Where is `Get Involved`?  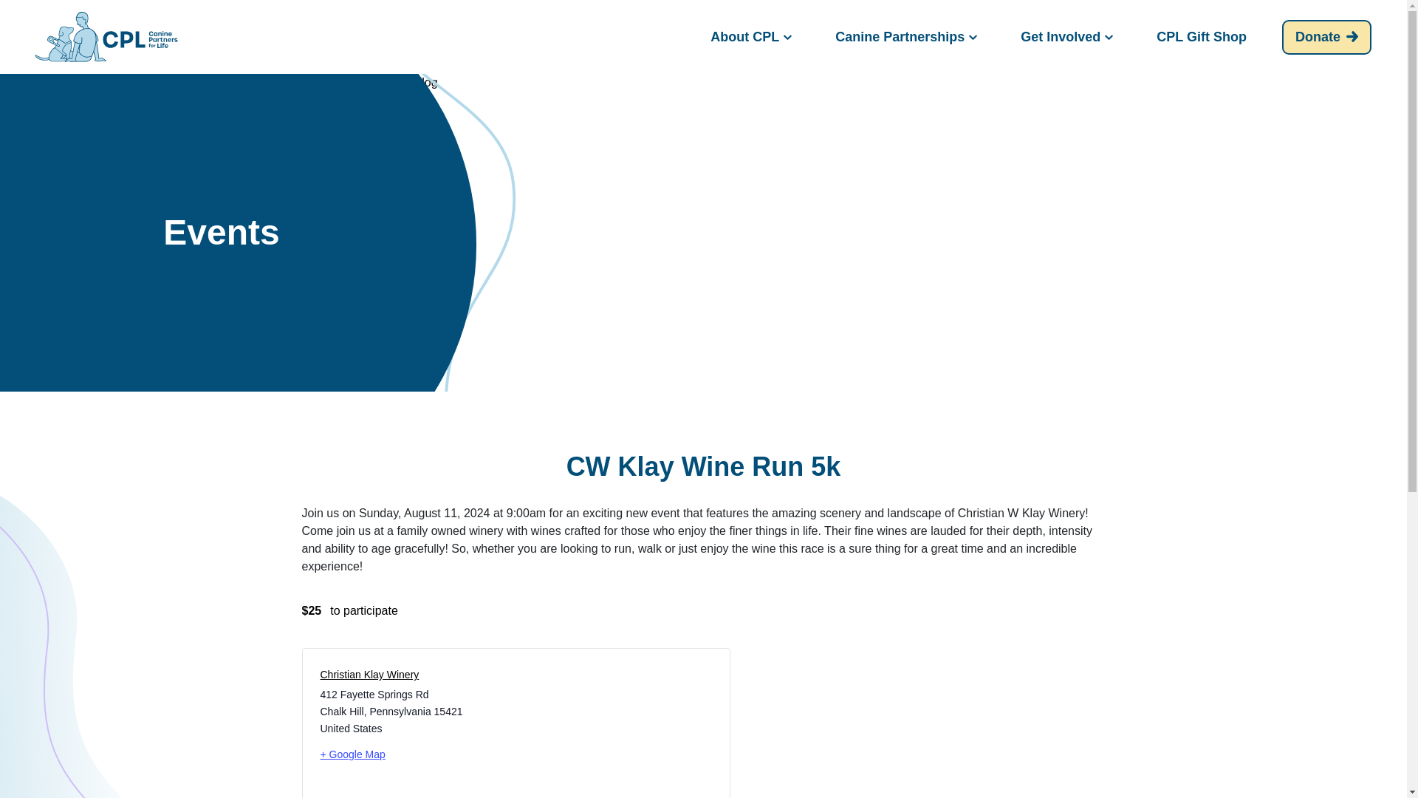
Get Involved is located at coordinates (1065, 35).